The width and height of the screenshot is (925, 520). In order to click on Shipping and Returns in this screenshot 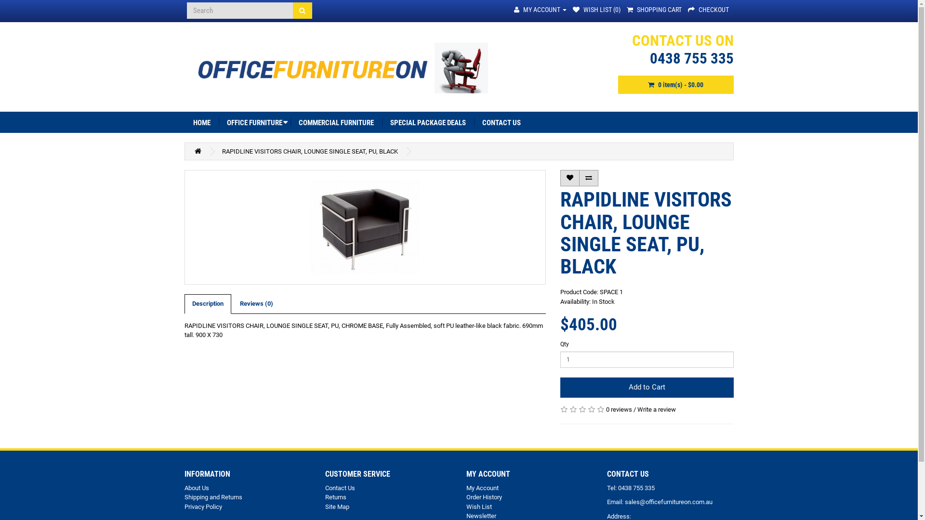, I will do `click(213, 497)`.